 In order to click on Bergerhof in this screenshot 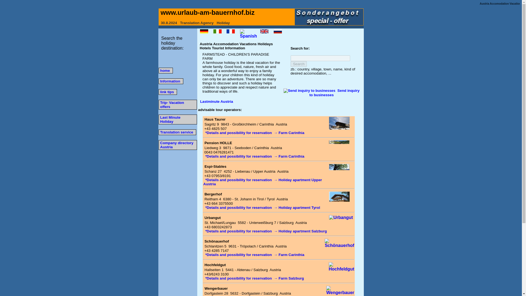, I will do `click(213, 194)`.